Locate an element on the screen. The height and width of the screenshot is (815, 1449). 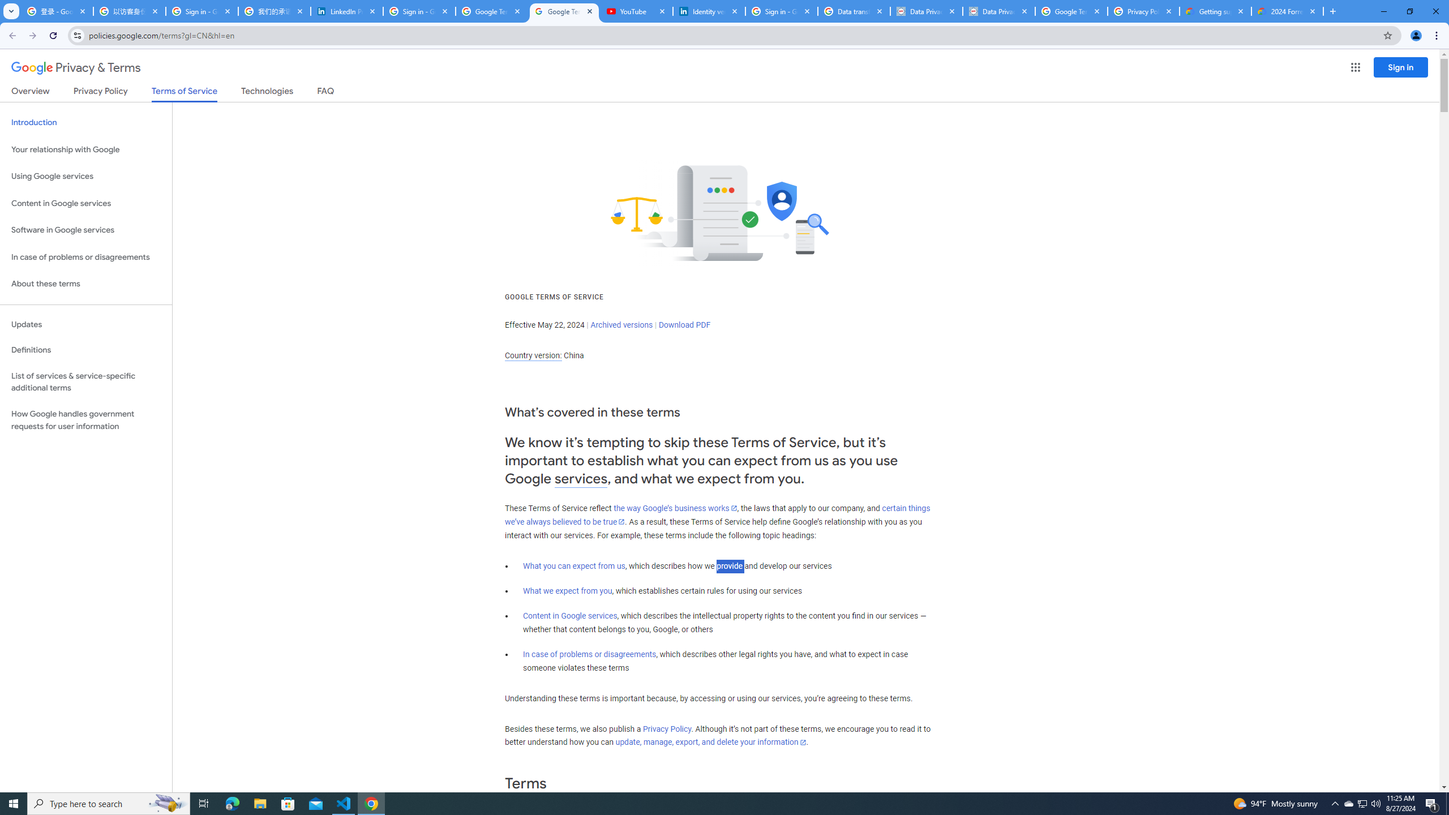
Software in Google services is located at coordinates (86, 230).